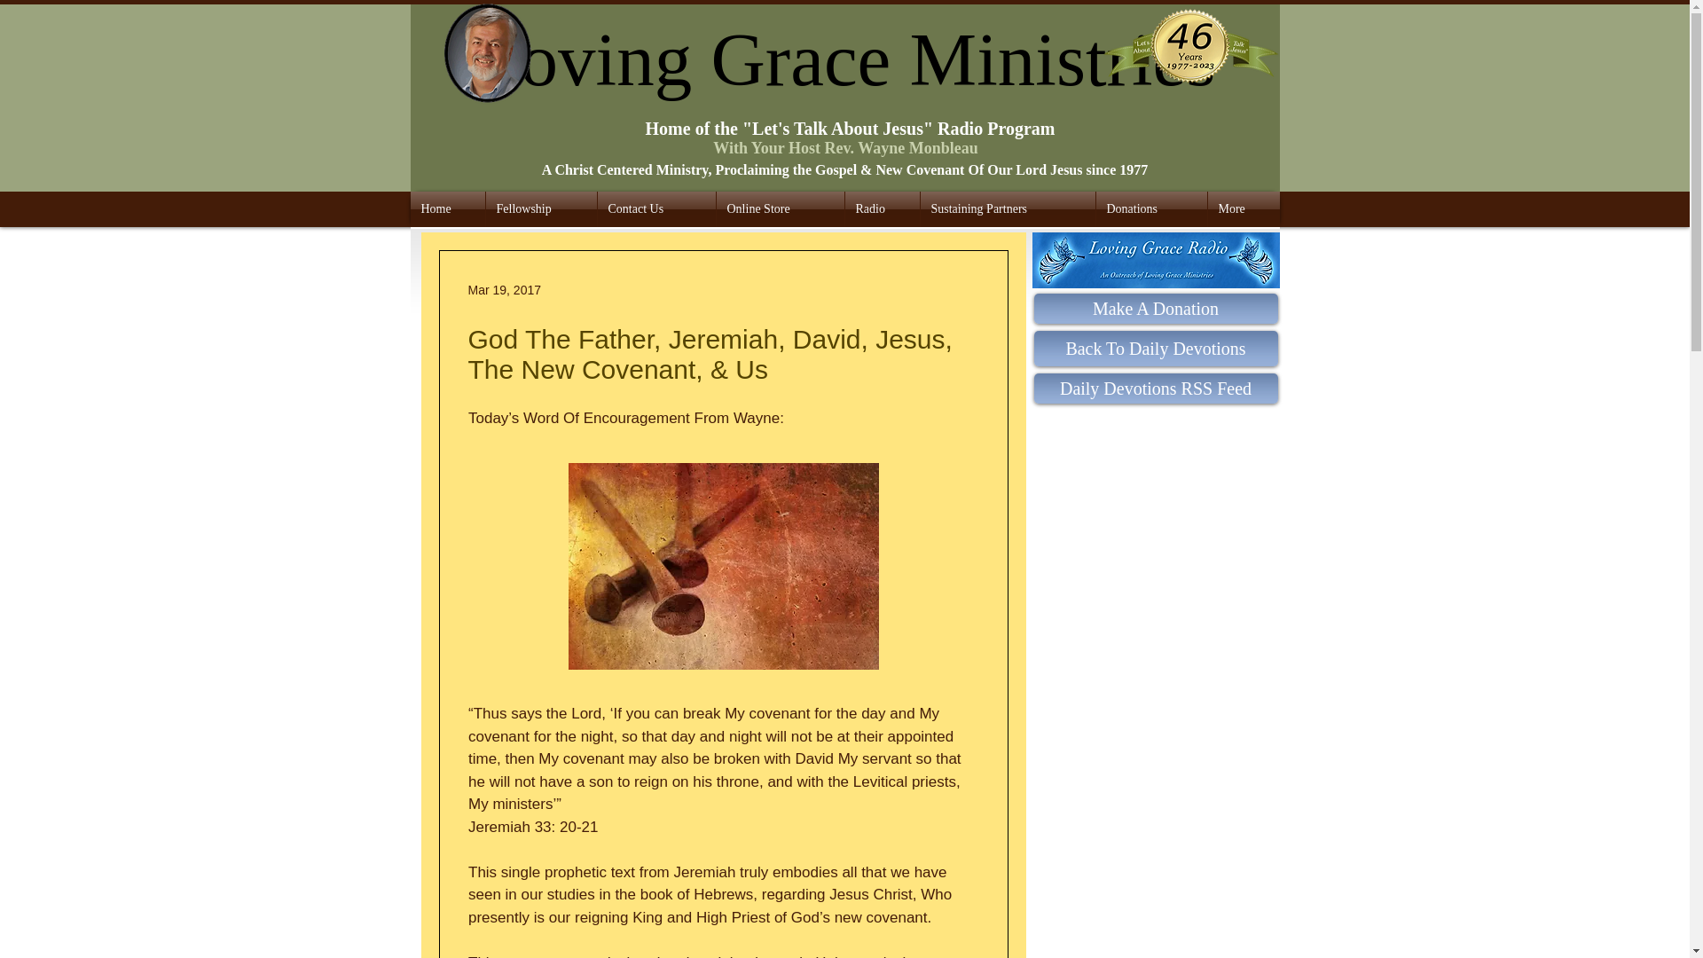 The height and width of the screenshot is (958, 1703). Describe the element at coordinates (505, 288) in the screenshot. I see `Mar 19, 2017` at that location.